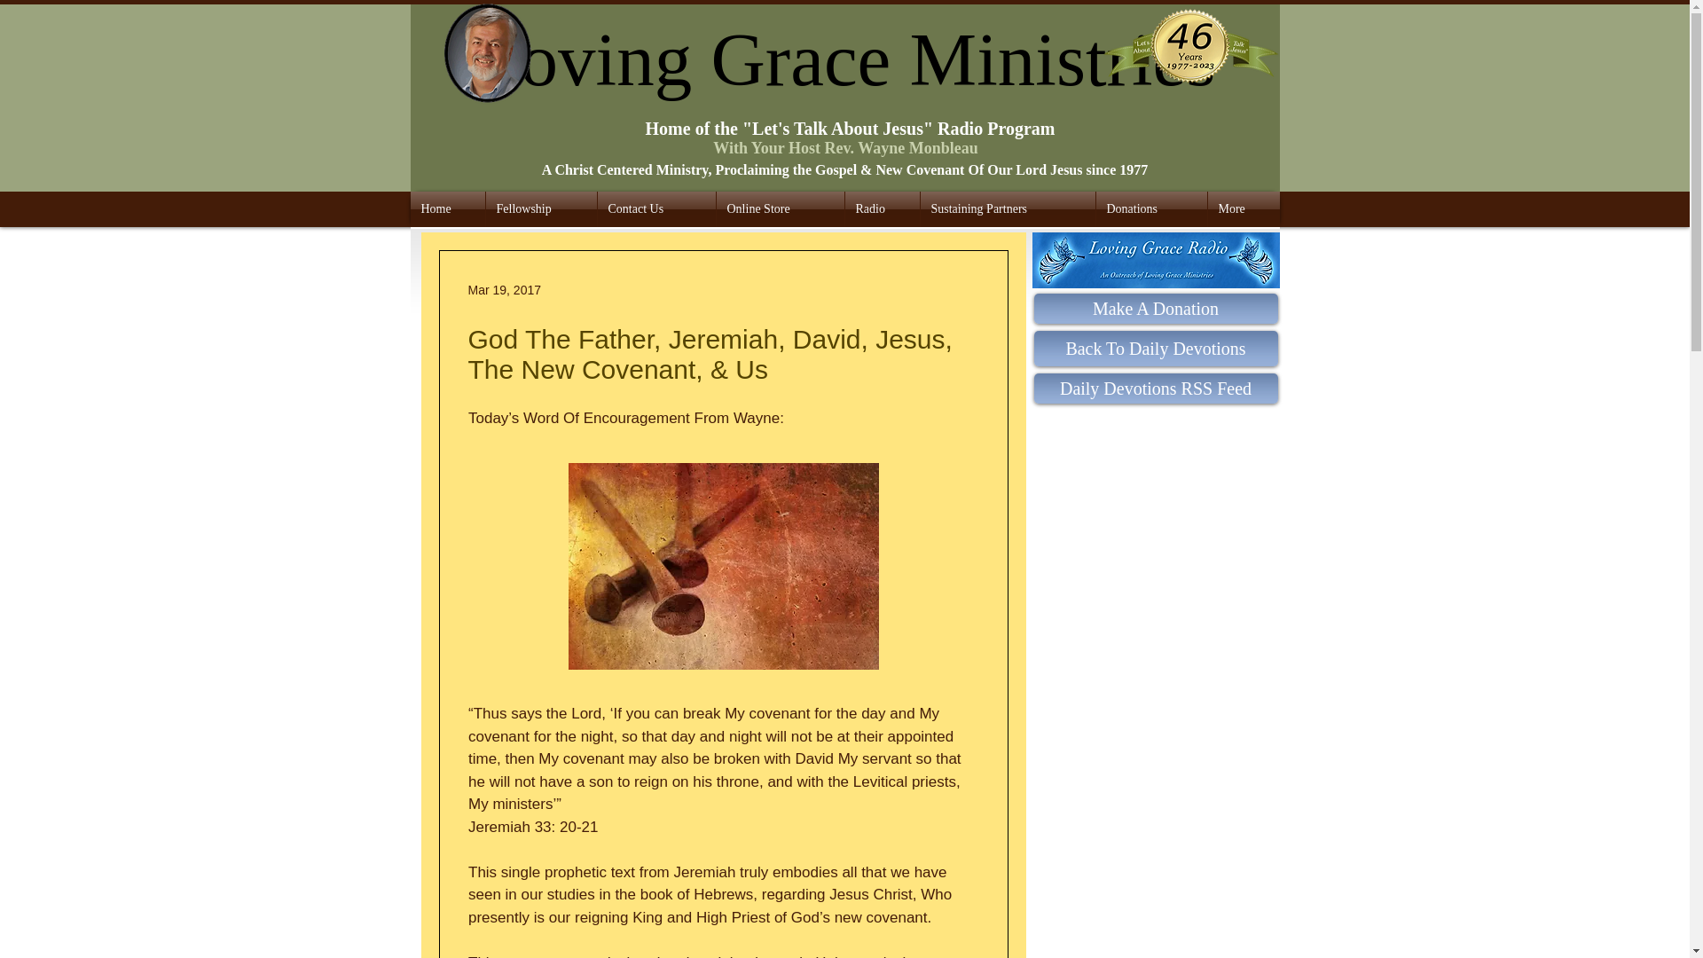 The height and width of the screenshot is (958, 1703). Describe the element at coordinates (505, 288) in the screenshot. I see `Mar 19, 2017` at that location.